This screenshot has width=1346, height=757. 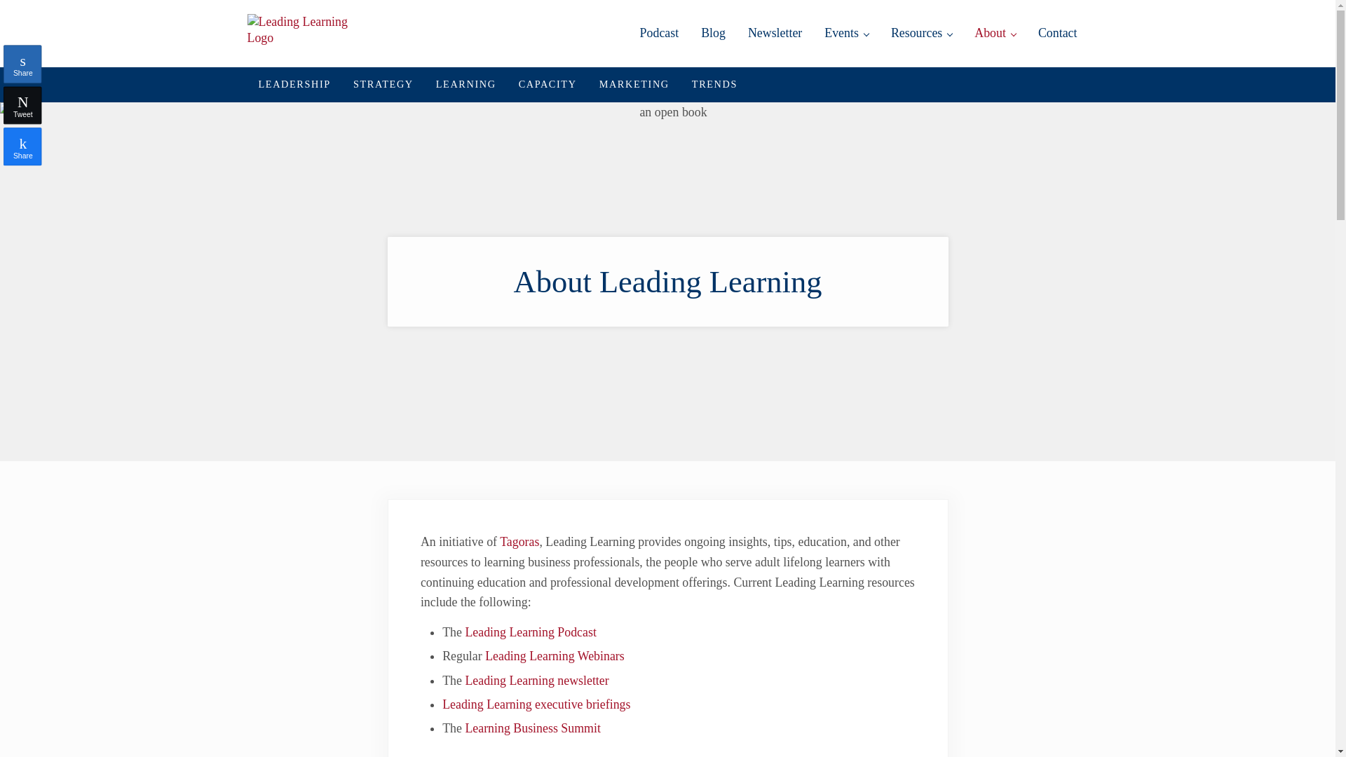 What do you see at coordinates (383, 84) in the screenshot?
I see `STRATEGY` at bounding box center [383, 84].